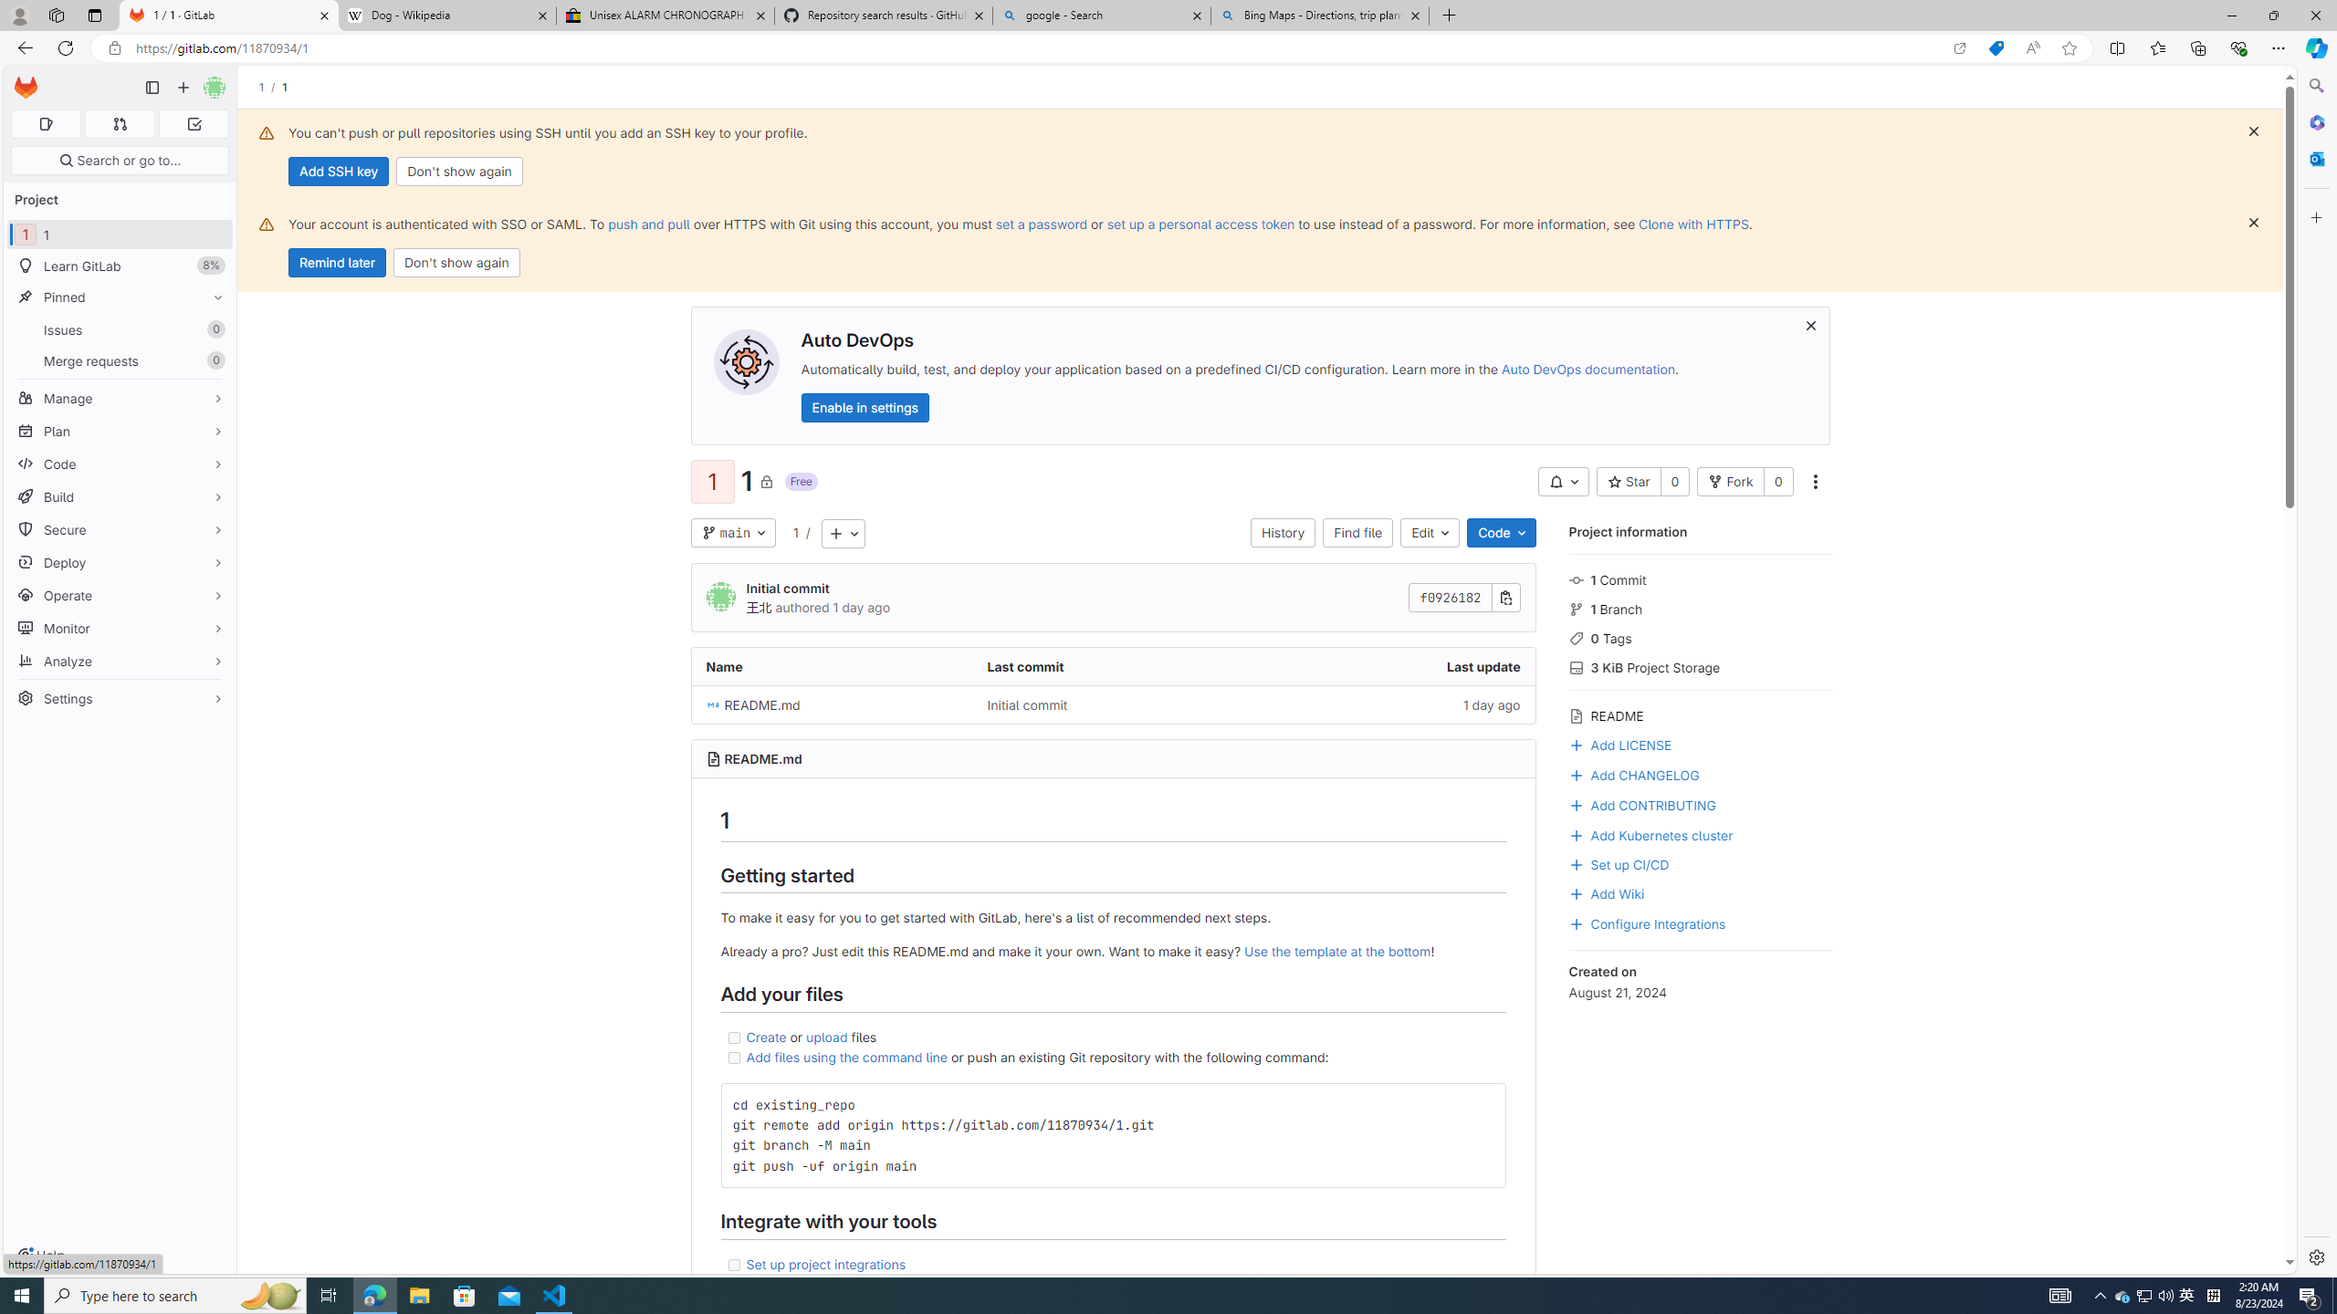 The width and height of the screenshot is (2337, 1314). What do you see at coordinates (1506, 599) in the screenshot?
I see `Copy commit SHA` at bounding box center [1506, 599].